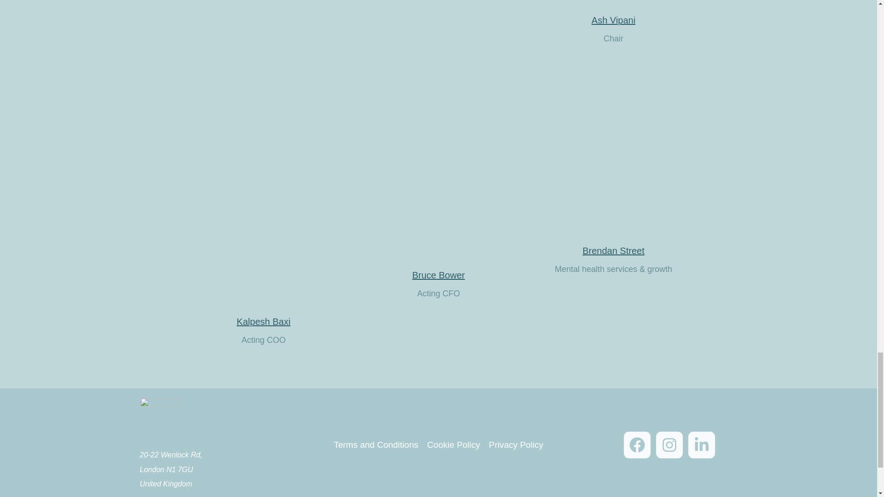 This screenshot has height=497, width=884. What do you see at coordinates (613, 20) in the screenshot?
I see `Ash Vipani` at bounding box center [613, 20].